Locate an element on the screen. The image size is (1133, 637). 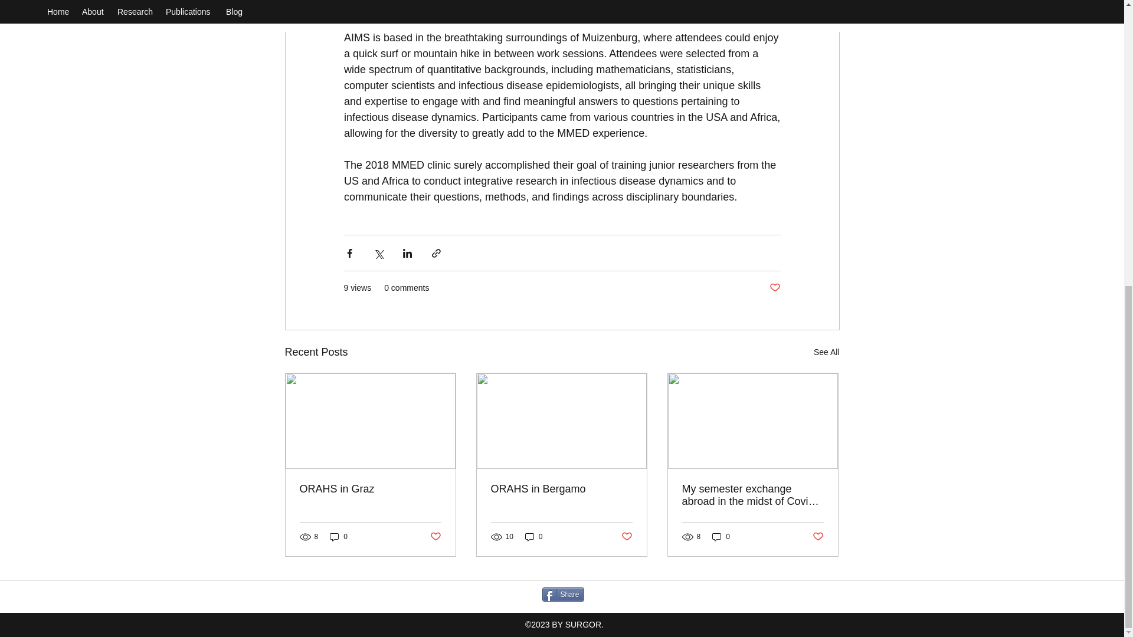
My semester exchange abroad in the midst of Covid-19 is located at coordinates (752, 495).